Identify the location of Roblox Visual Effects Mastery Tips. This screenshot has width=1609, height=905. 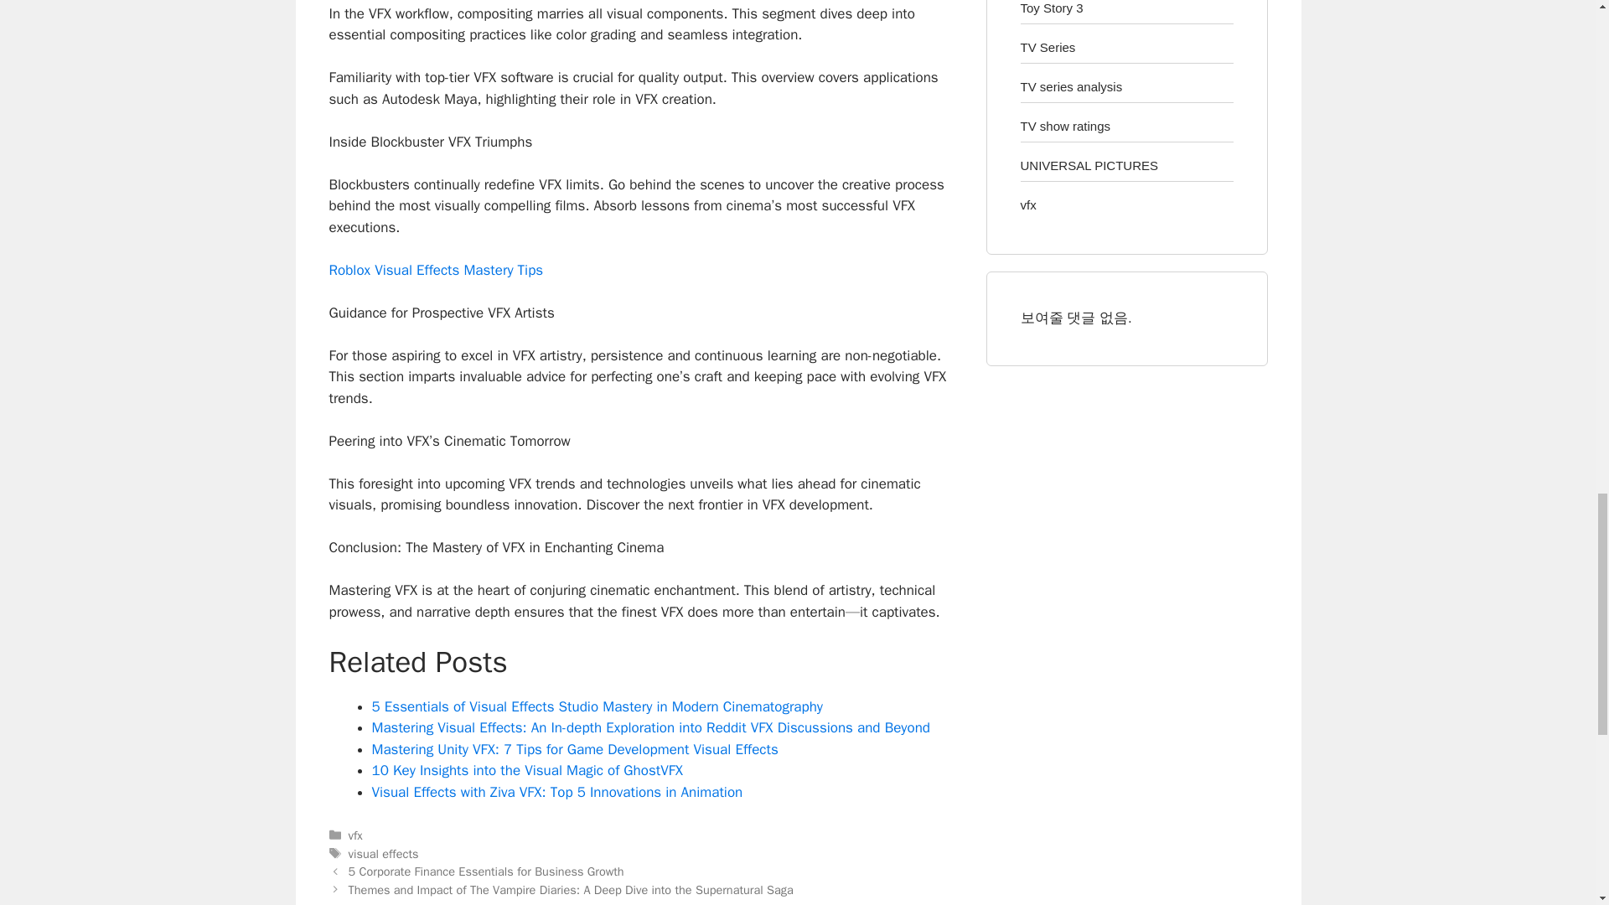
(436, 270).